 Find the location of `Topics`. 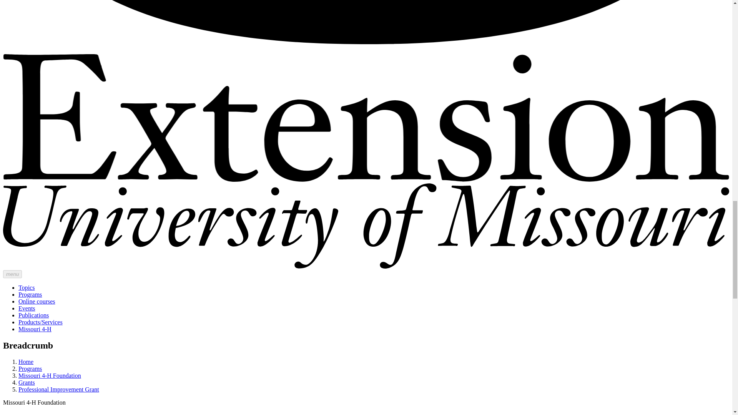

Topics is located at coordinates (27, 287).